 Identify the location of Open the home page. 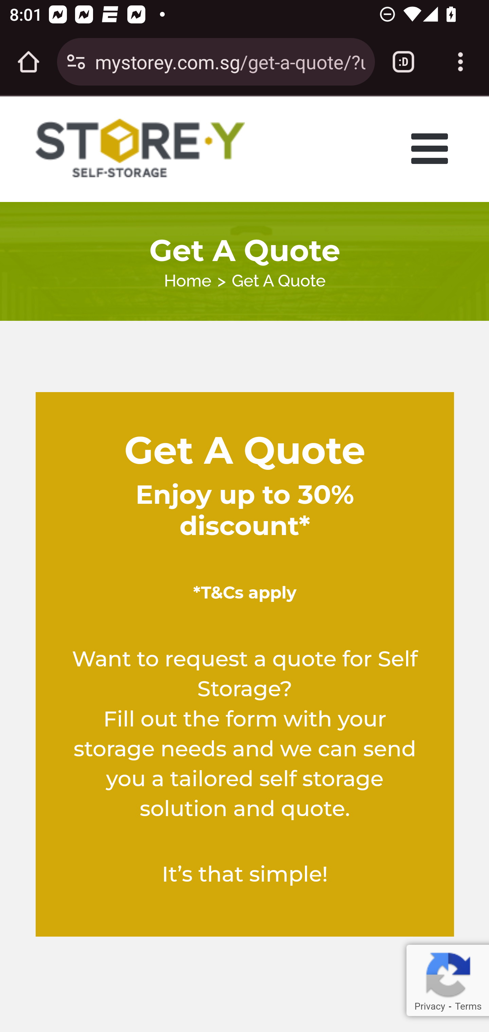
(29, 62).